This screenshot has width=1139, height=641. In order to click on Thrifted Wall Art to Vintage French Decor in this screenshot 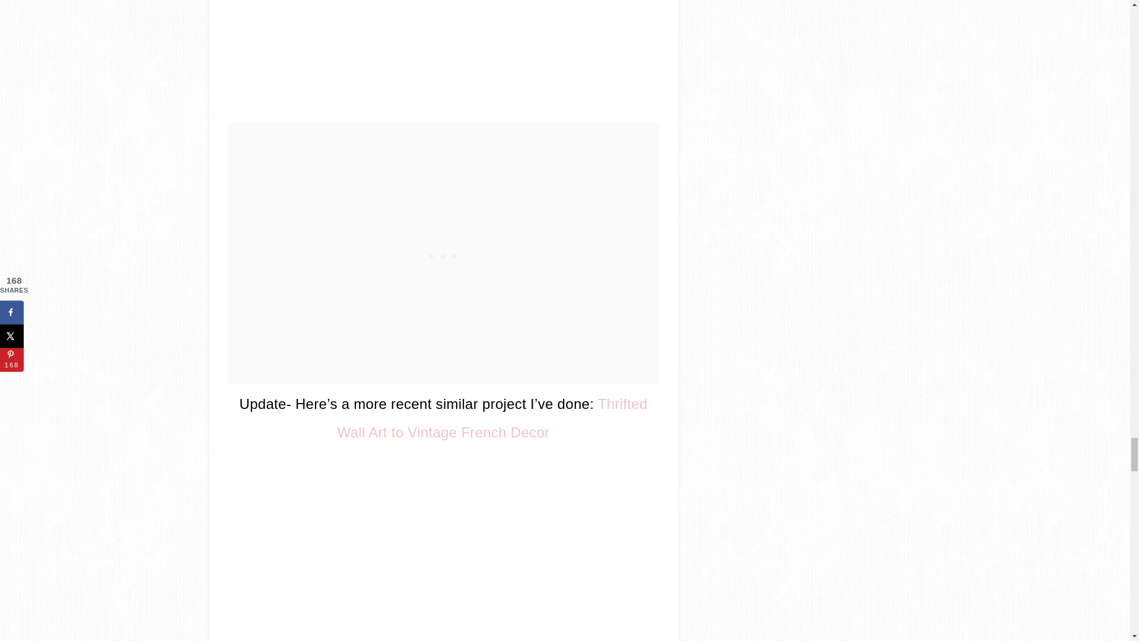, I will do `click(492, 418)`.